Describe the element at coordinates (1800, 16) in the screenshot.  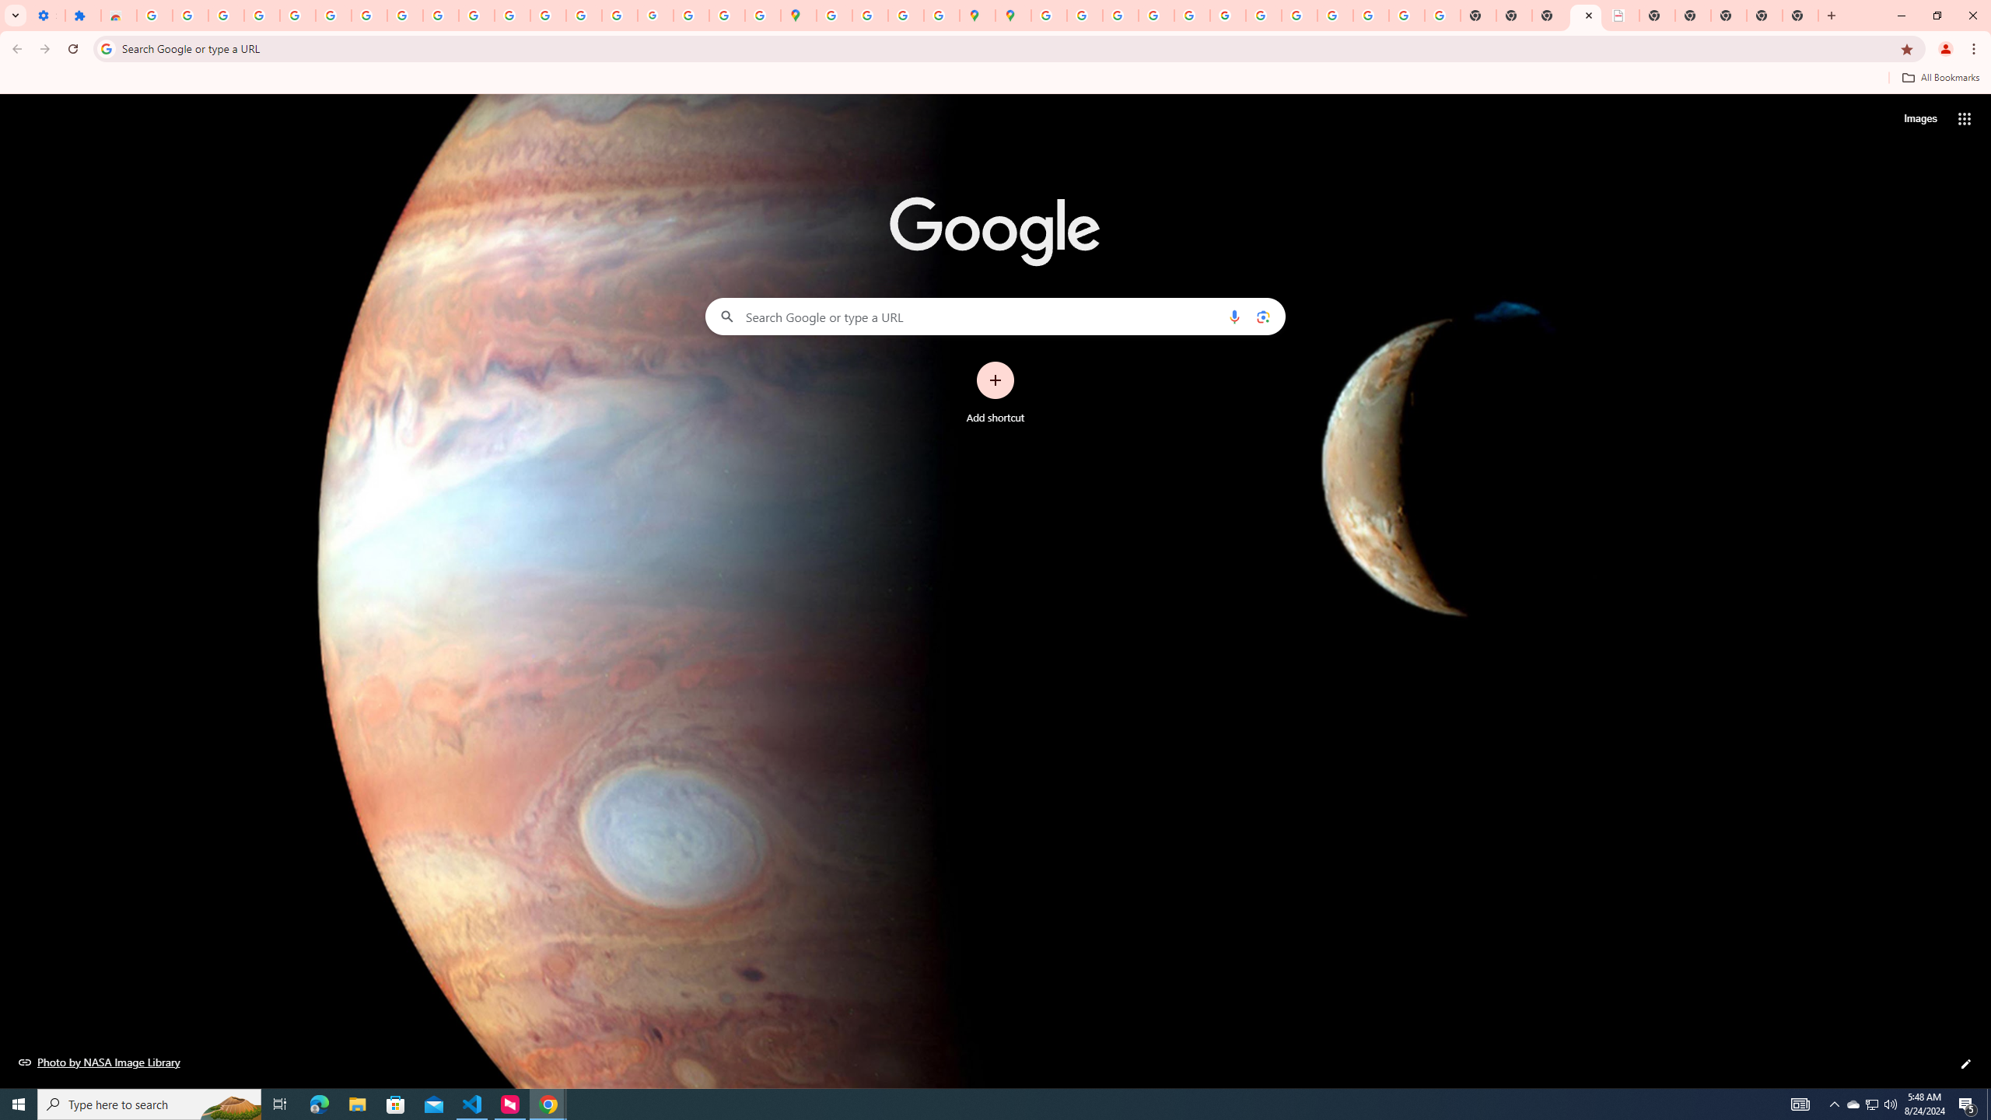
I see `New Tab` at that location.